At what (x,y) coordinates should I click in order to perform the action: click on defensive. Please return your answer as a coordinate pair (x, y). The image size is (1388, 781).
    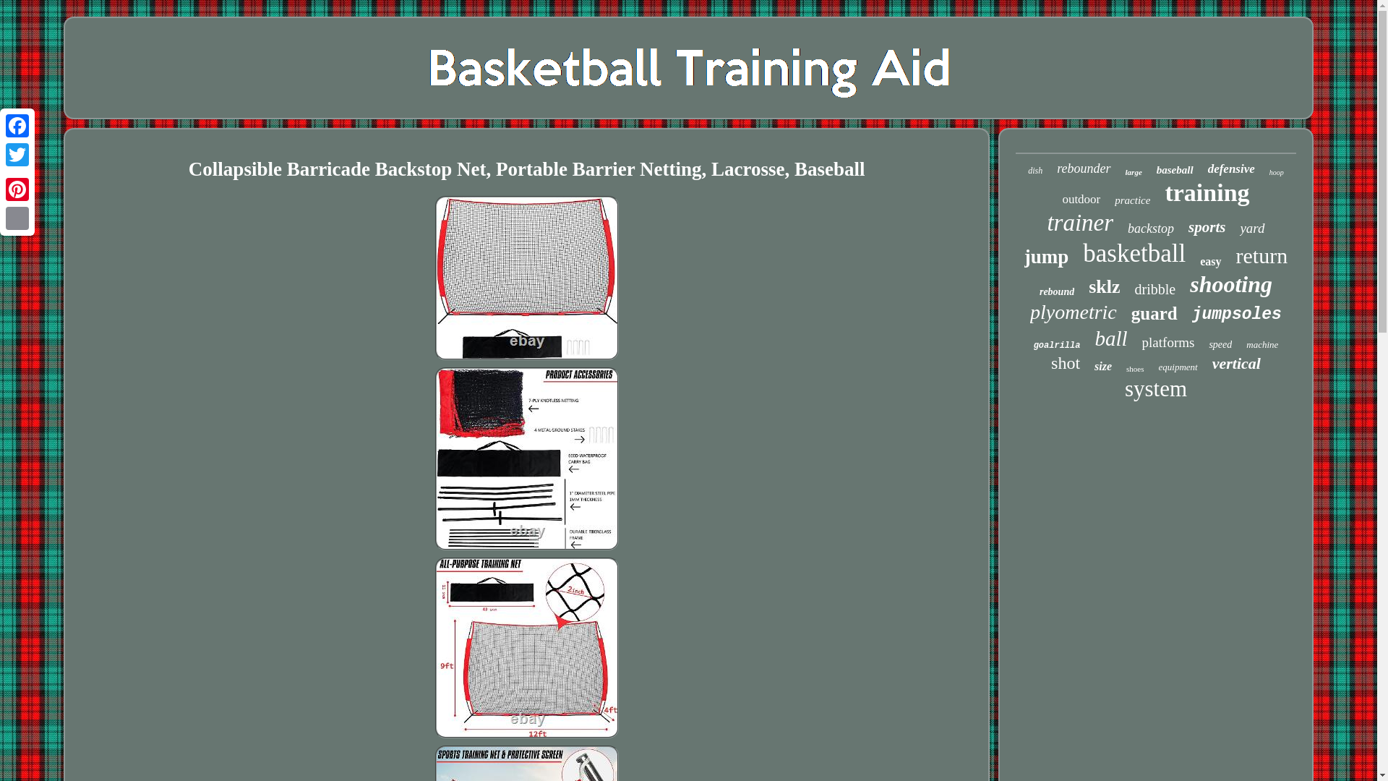
    Looking at the image, I should click on (1230, 169).